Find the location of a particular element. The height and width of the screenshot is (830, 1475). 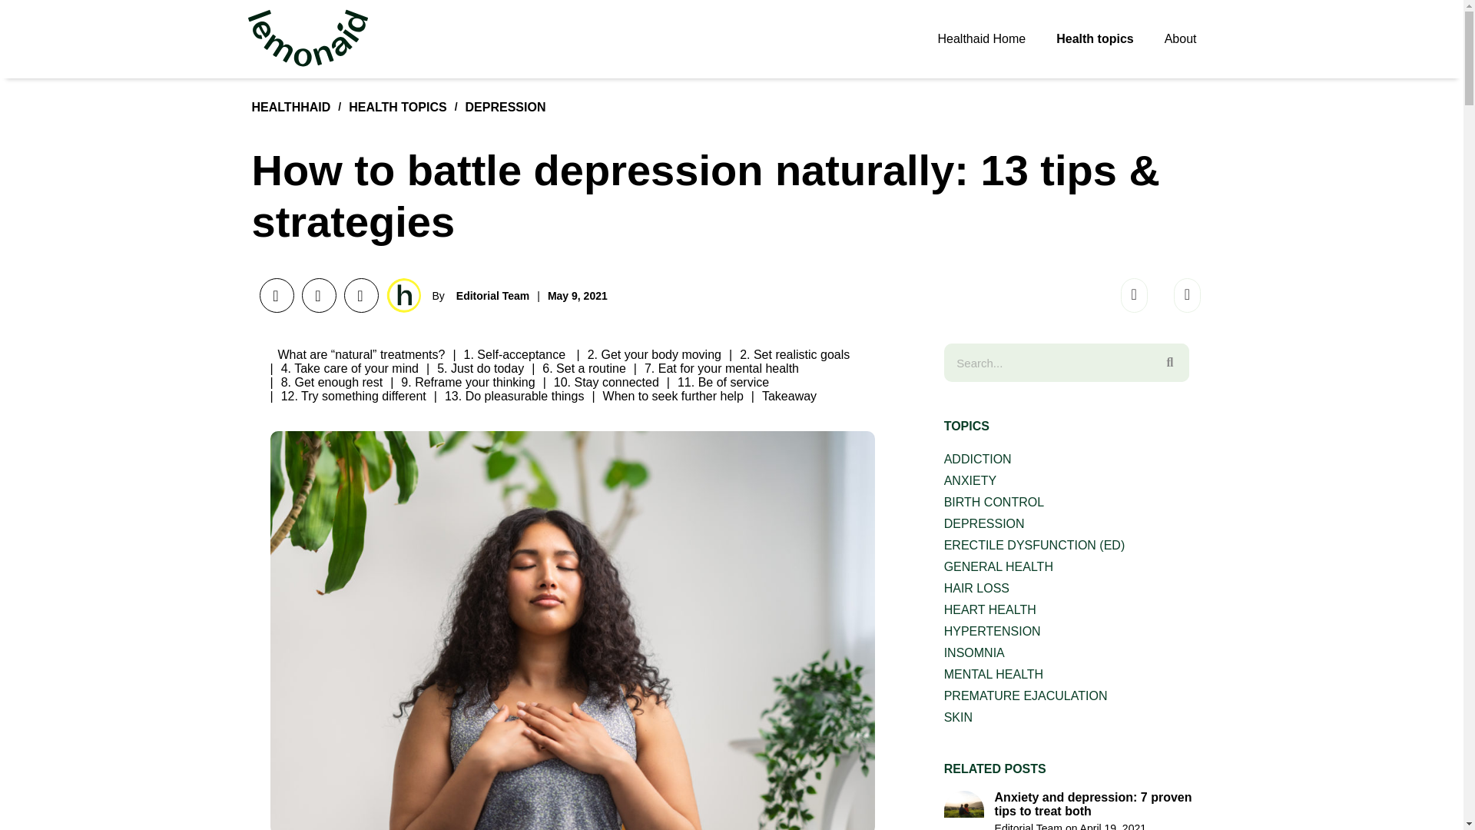

2. Set realistic goals is located at coordinates (794, 354).